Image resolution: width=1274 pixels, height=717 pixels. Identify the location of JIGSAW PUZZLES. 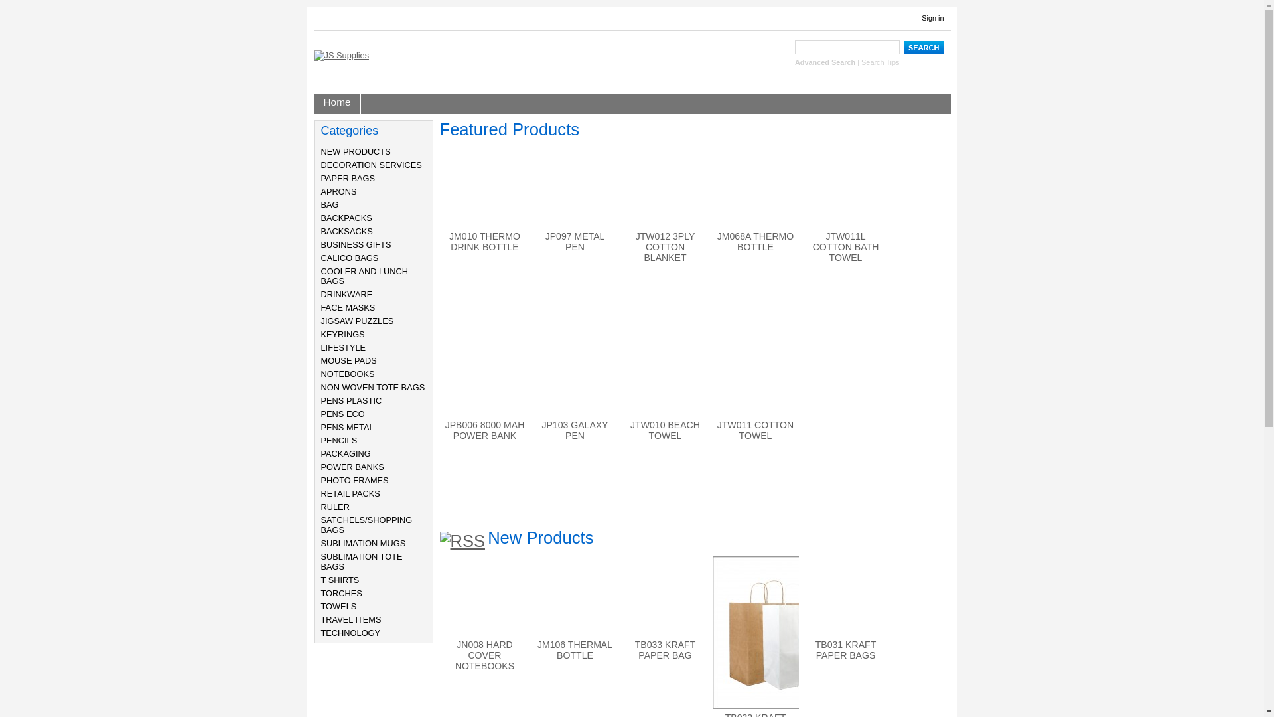
(358, 321).